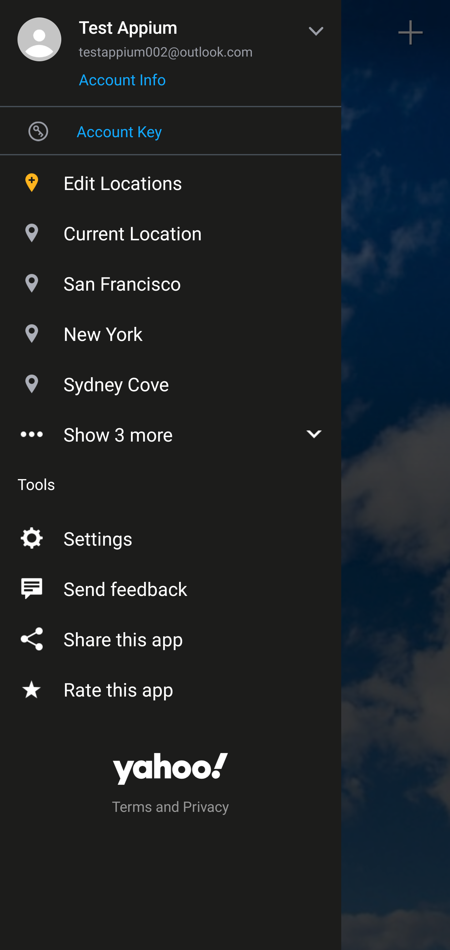 The image size is (450, 950). I want to click on Sydney Cove, so click(171, 381).